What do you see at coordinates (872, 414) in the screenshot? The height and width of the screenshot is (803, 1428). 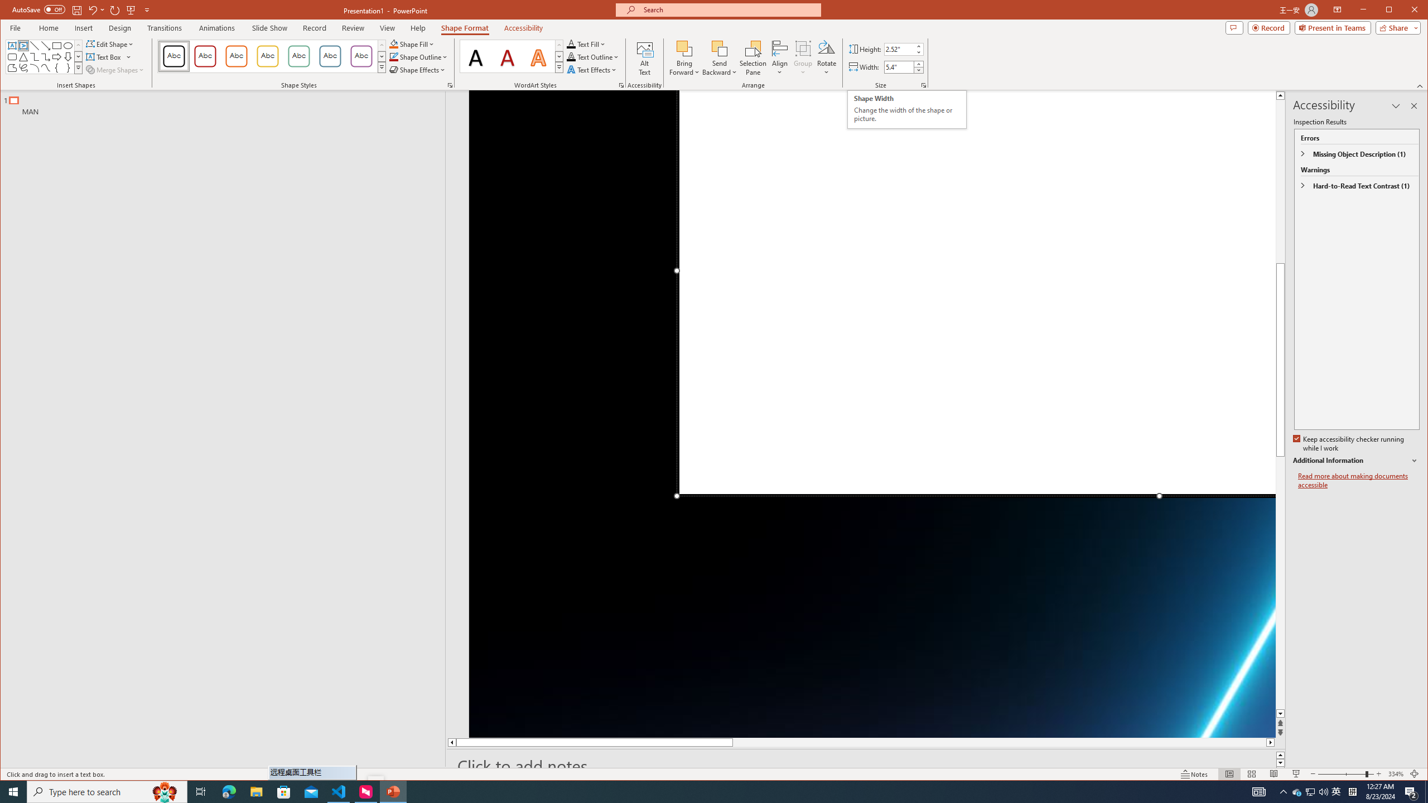 I see `Neon laser lights aligned to form a triangle` at bounding box center [872, 414].